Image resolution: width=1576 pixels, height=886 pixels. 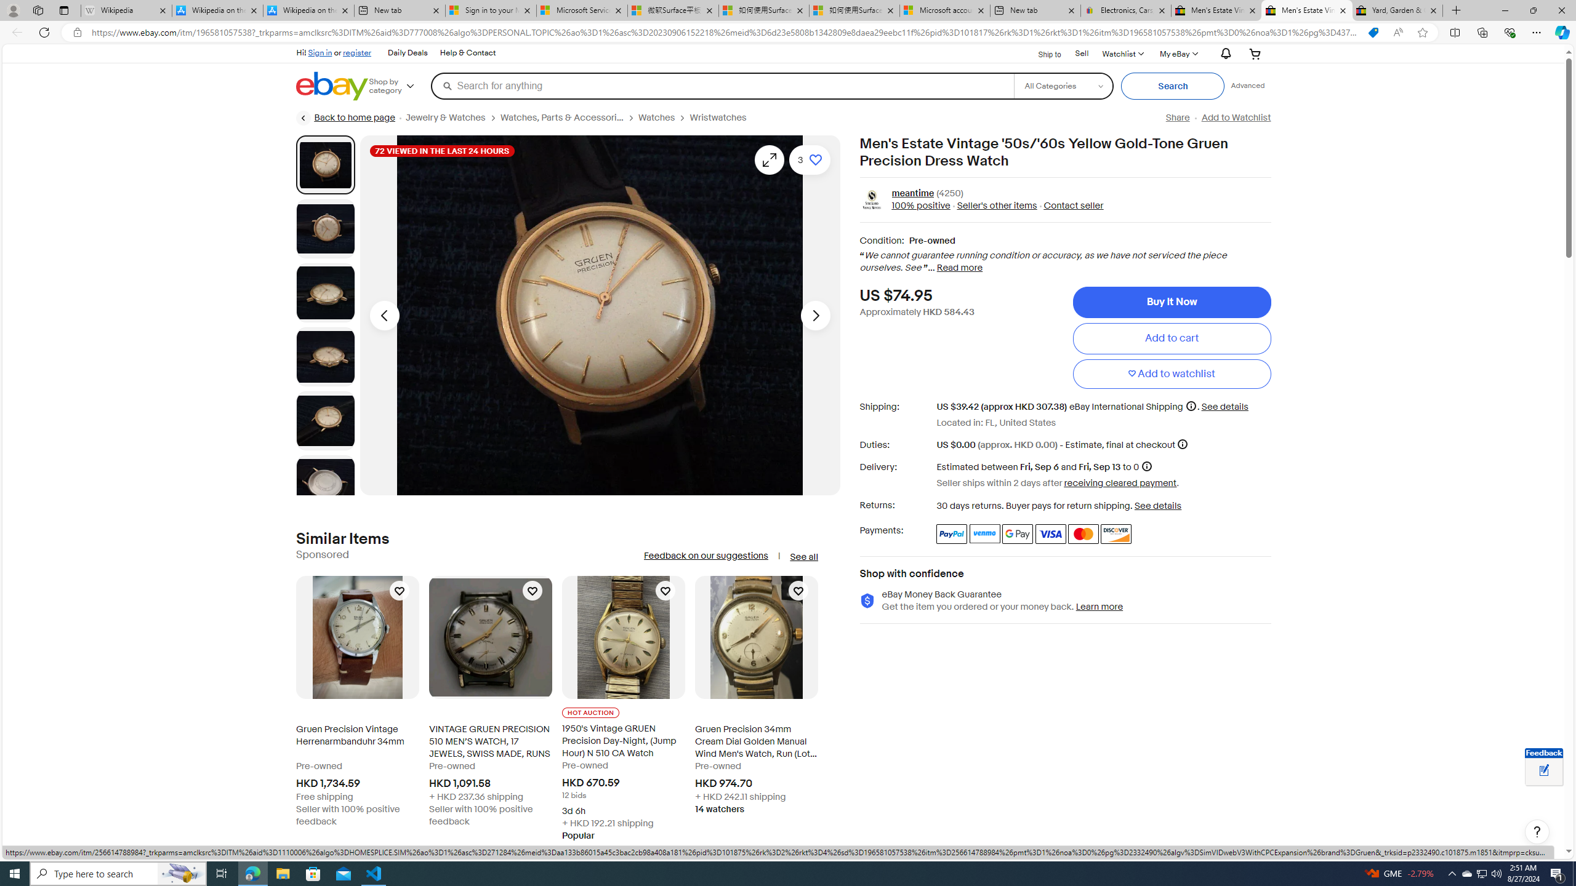 What do you see at coordinates (1042, 54) in the screenshot?
I see `Ship to` at bounding box center [1042, 54].